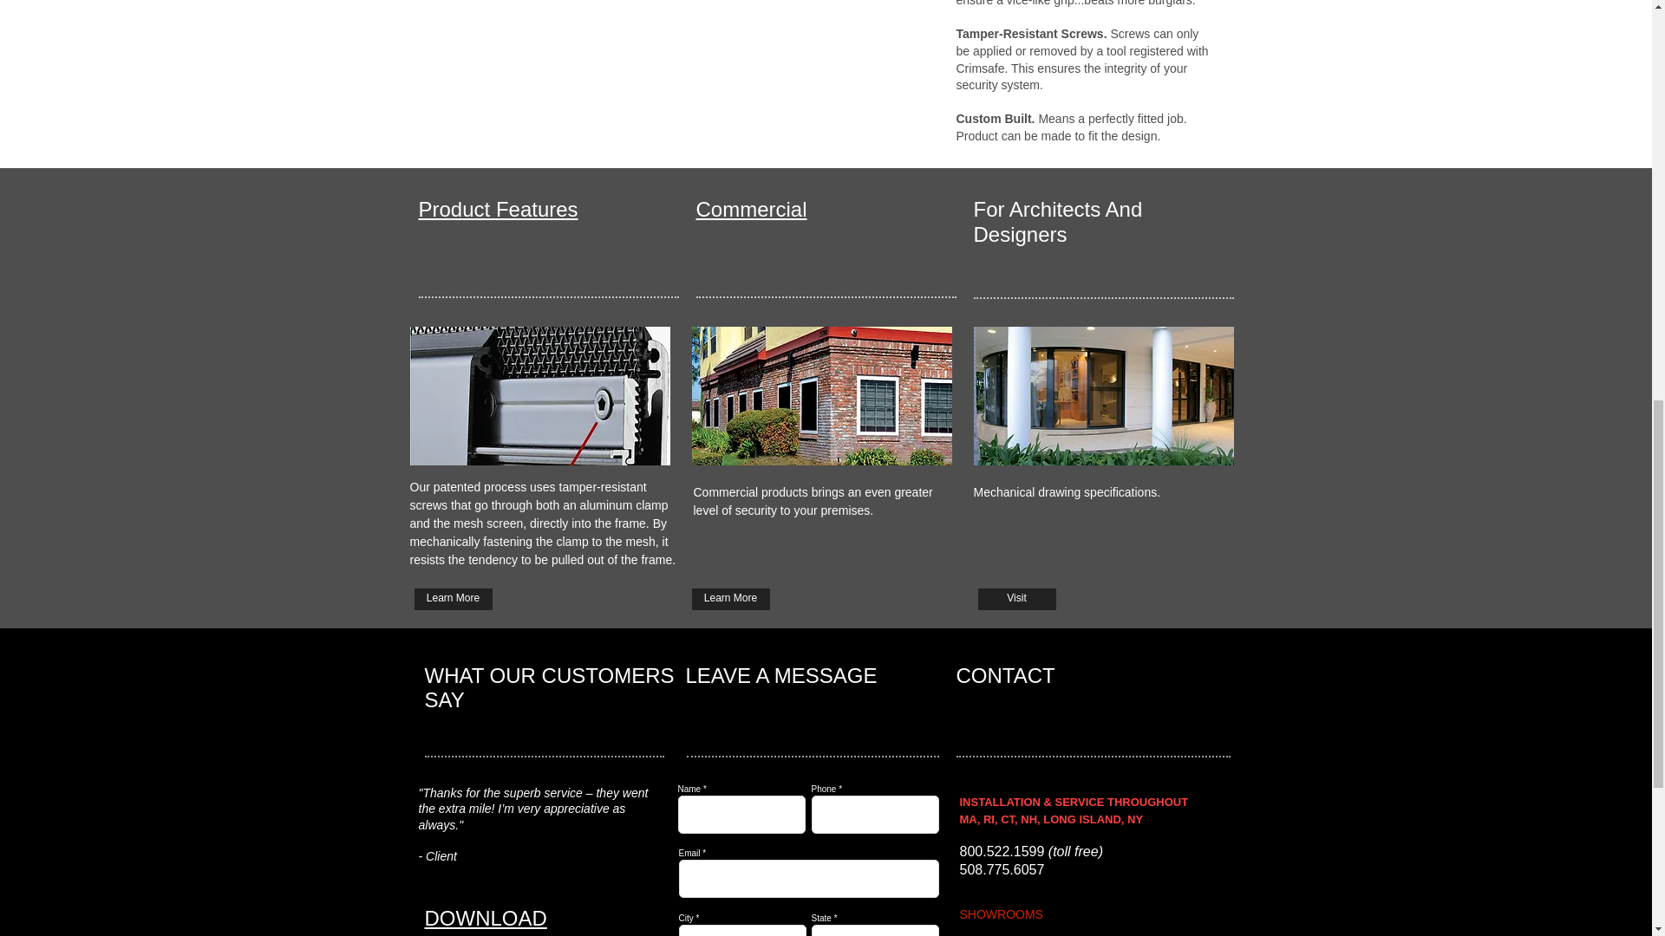 This screenshot has width=1665, height=936. What do you see at coordinates (491, 921) in the screenshot?
I see `DOWNLOAD BROCHURES` at bounding box center [491, 921].